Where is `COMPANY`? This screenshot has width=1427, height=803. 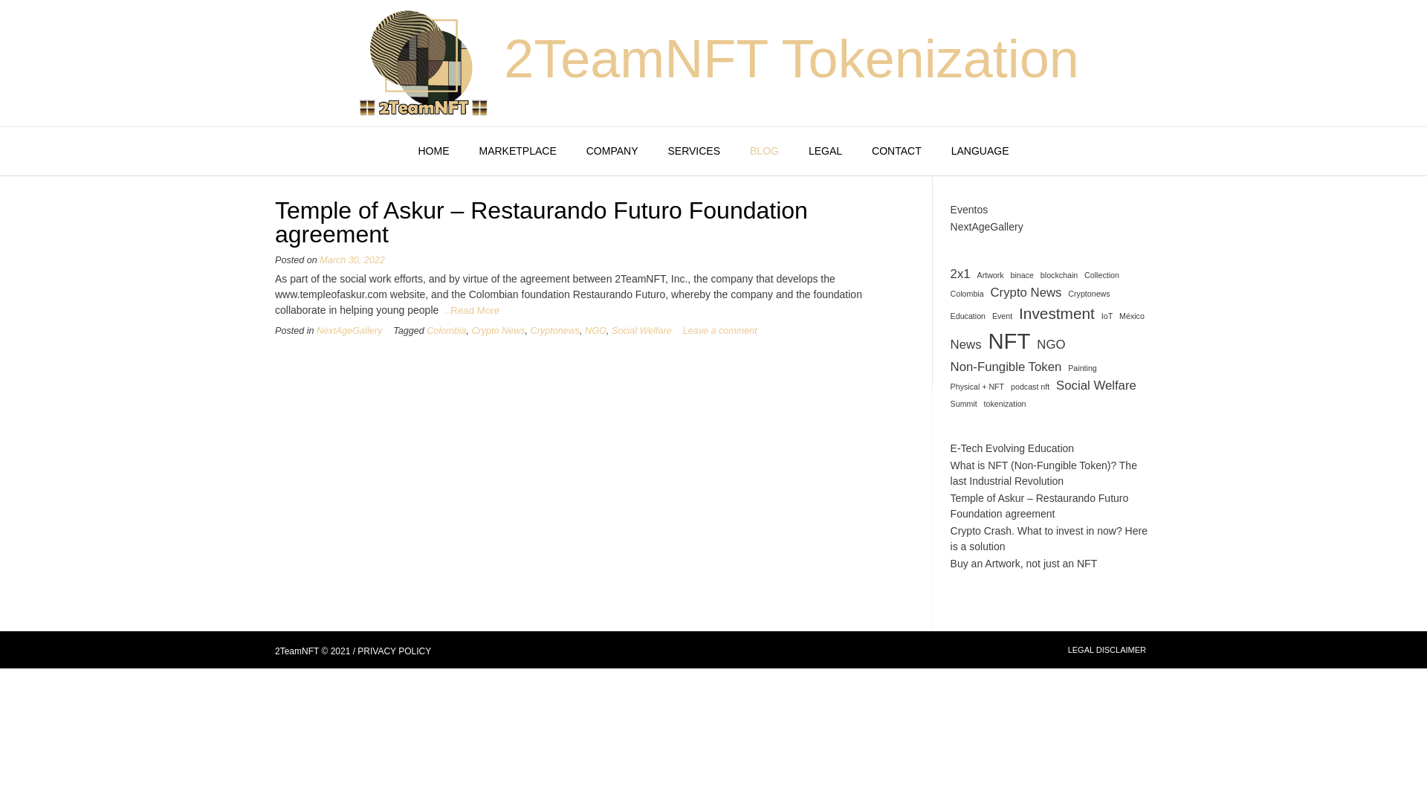 COMPANY is located at coordinates (612, 152).